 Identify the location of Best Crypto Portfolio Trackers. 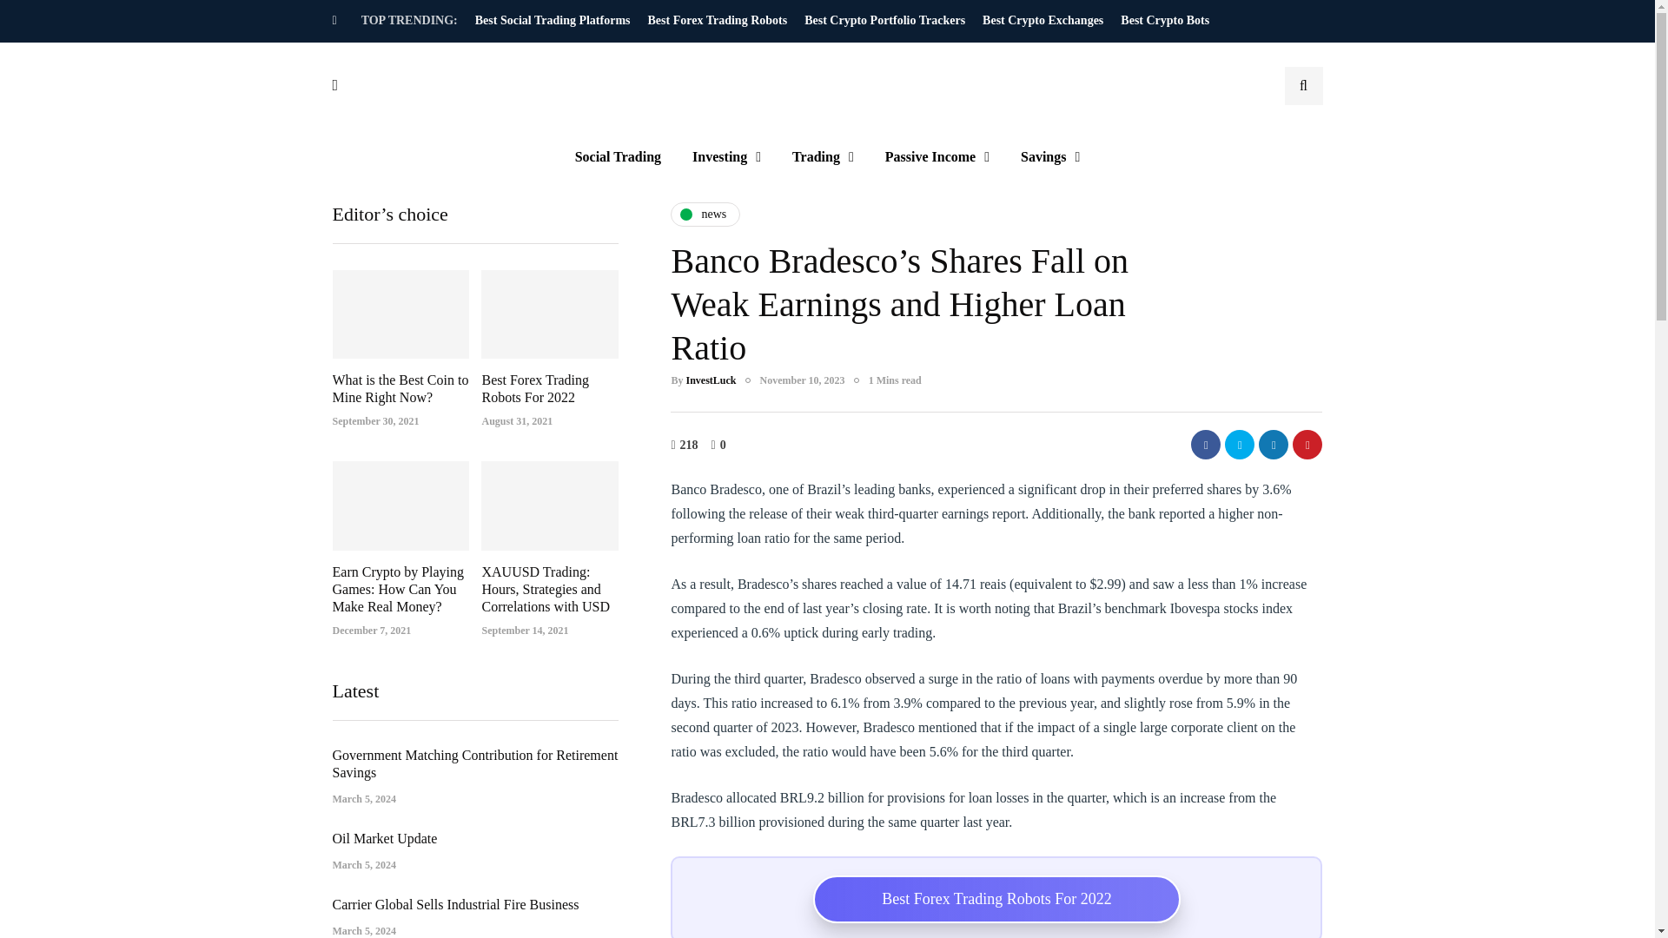
(884, 21).